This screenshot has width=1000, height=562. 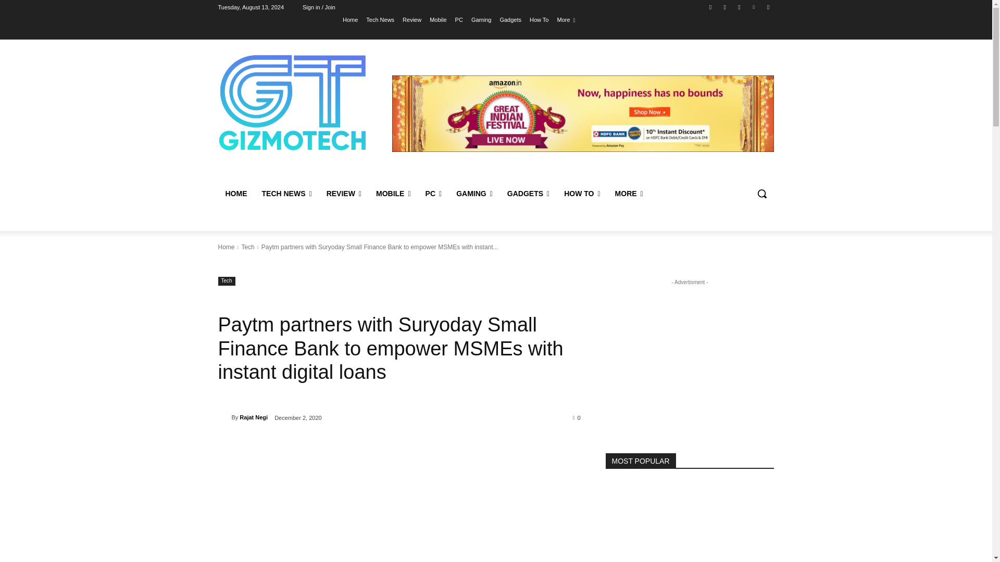 What do you see at coordinates (566, 19) in the screenshot?
I see `More` at bounding box center [566, 19].